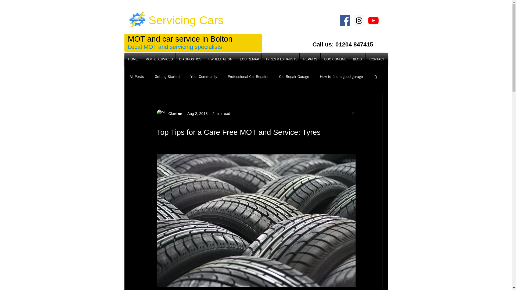 The image size is (516, 290). What do you see at coordinates (221, 113) in the screenshot?
I see `2 min read` at bounding box center [221, 113].